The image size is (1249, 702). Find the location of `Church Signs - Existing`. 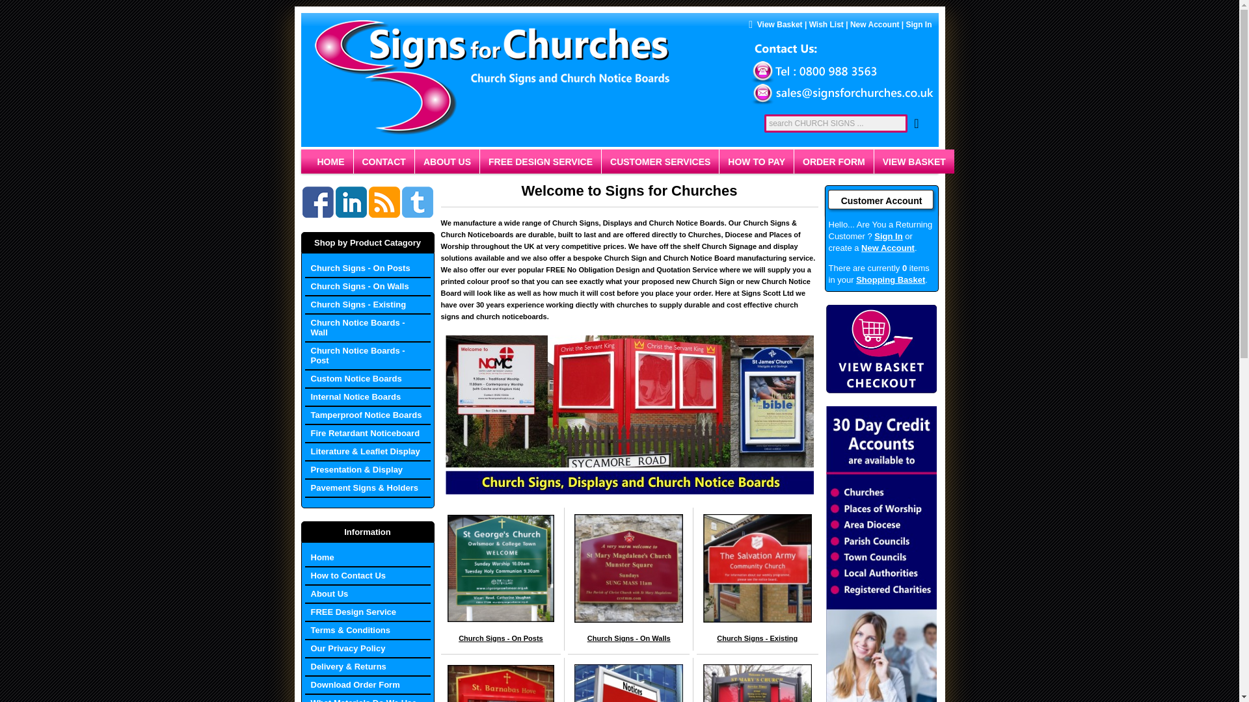

Church Signs - Existing is located at coordinates (757, 638).